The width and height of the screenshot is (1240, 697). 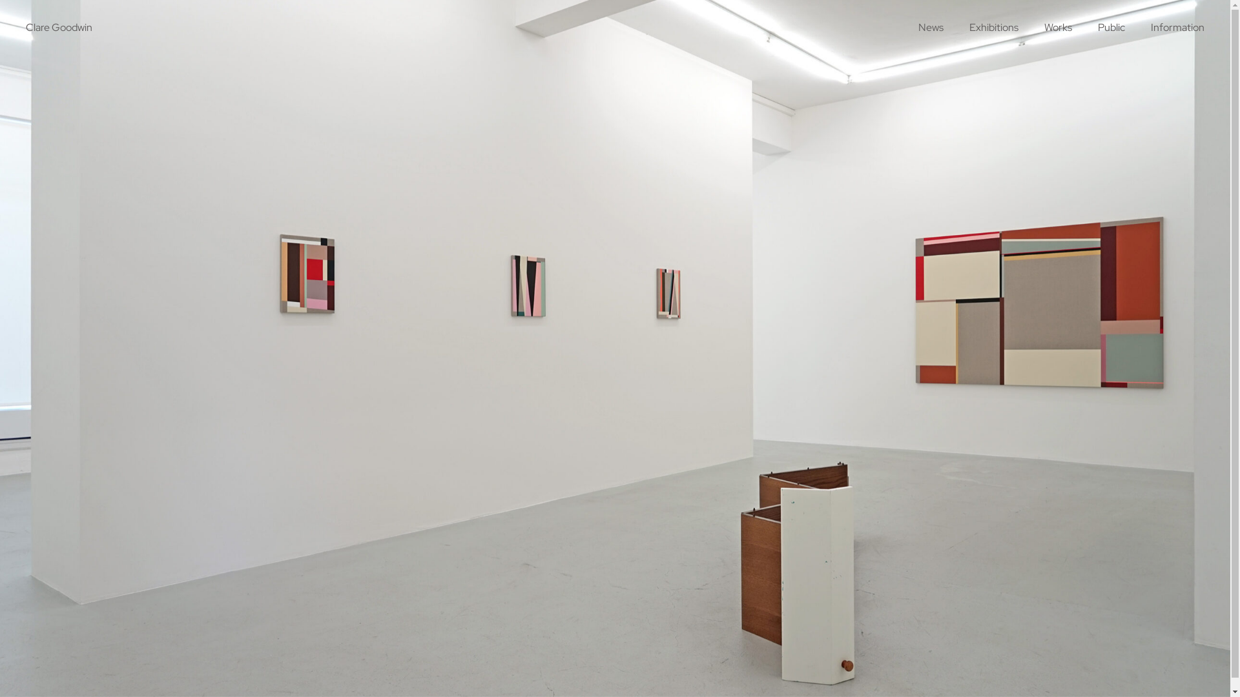 What do you see at coordinates (1058, 28) in the screenshot?
I see `Works` at bounding box center [1058, 28].